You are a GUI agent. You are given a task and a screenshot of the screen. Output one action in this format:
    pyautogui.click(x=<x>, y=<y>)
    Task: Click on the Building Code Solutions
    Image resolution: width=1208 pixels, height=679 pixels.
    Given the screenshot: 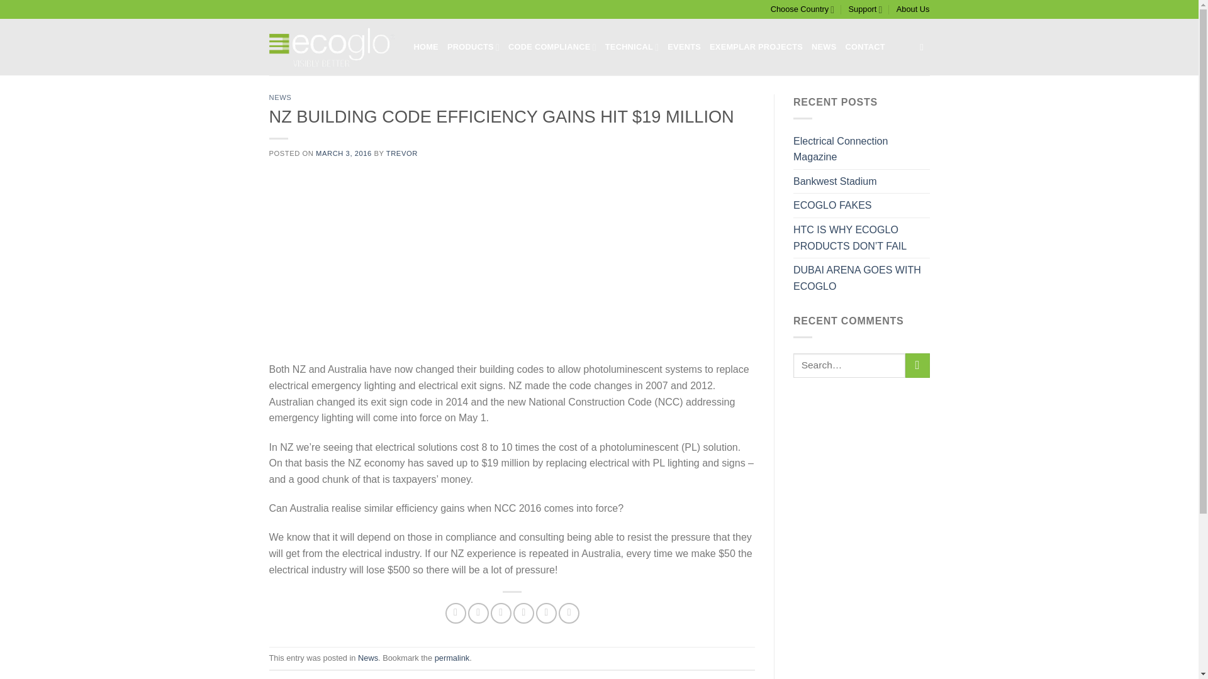 What is the action you would take?
    pyautogui.click(x=552, y=47)
    